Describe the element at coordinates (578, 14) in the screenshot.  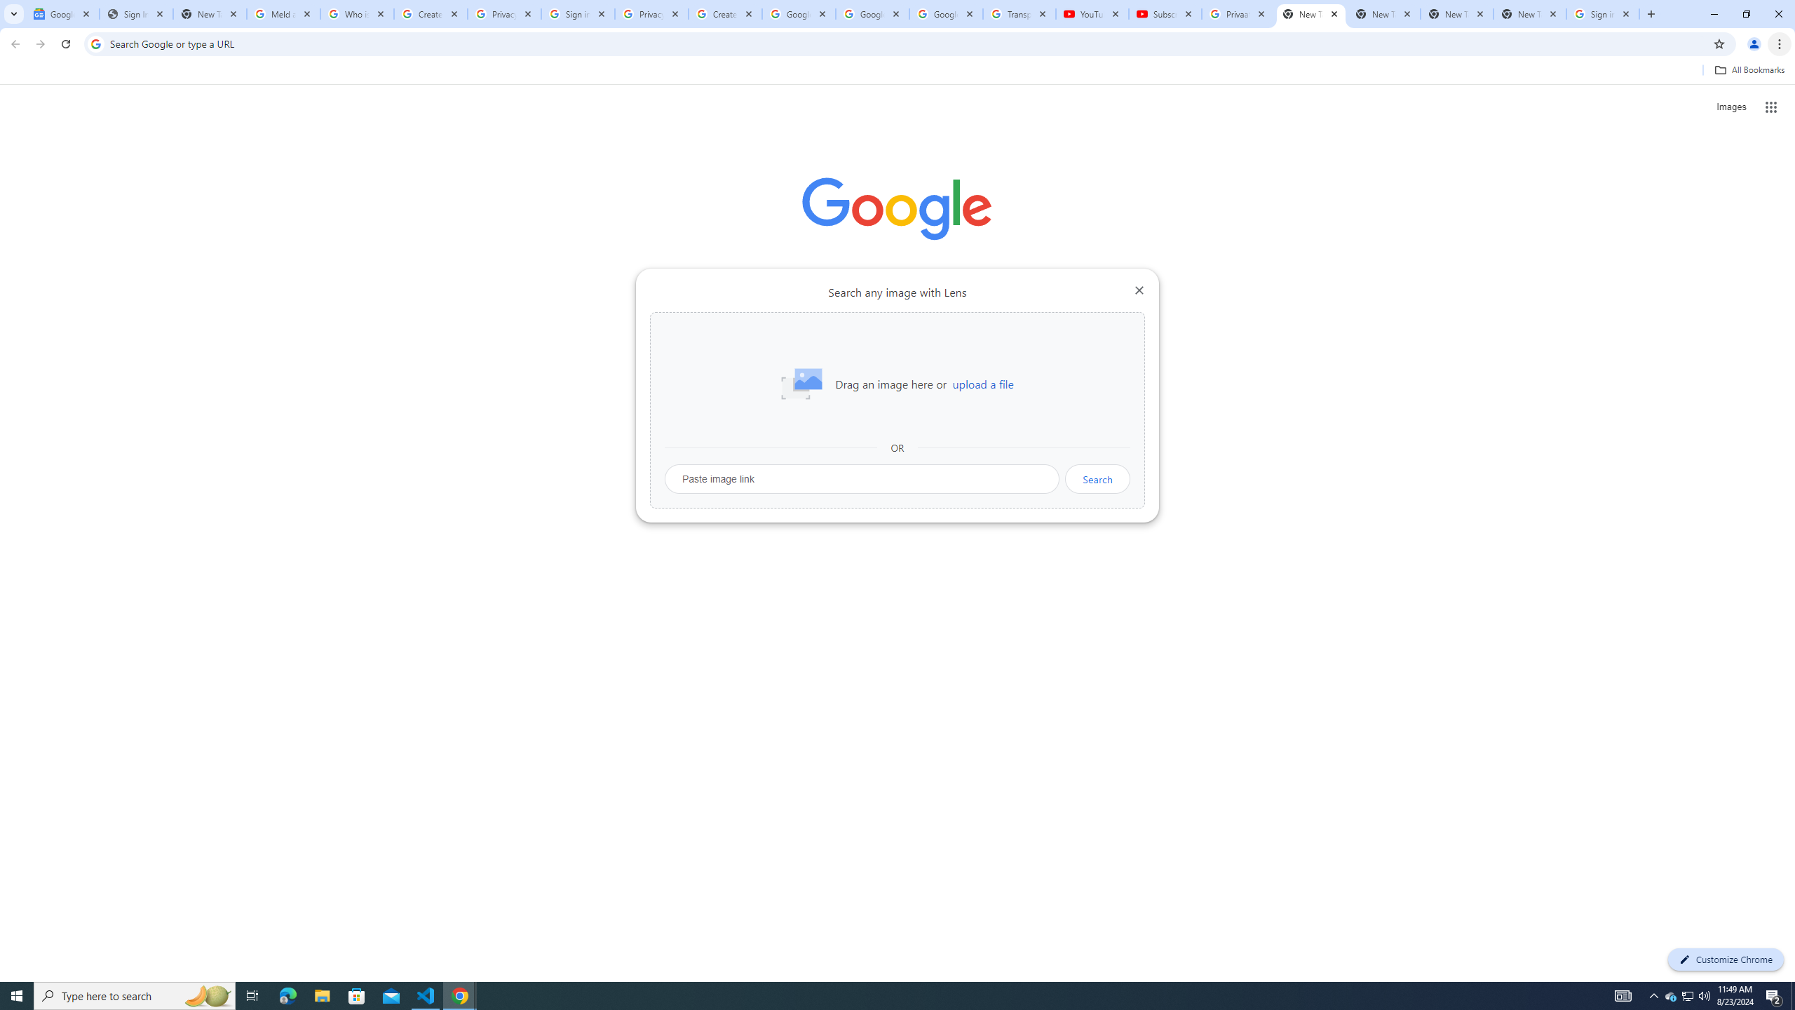
I see `Sign in - Google Accounts` at that location.